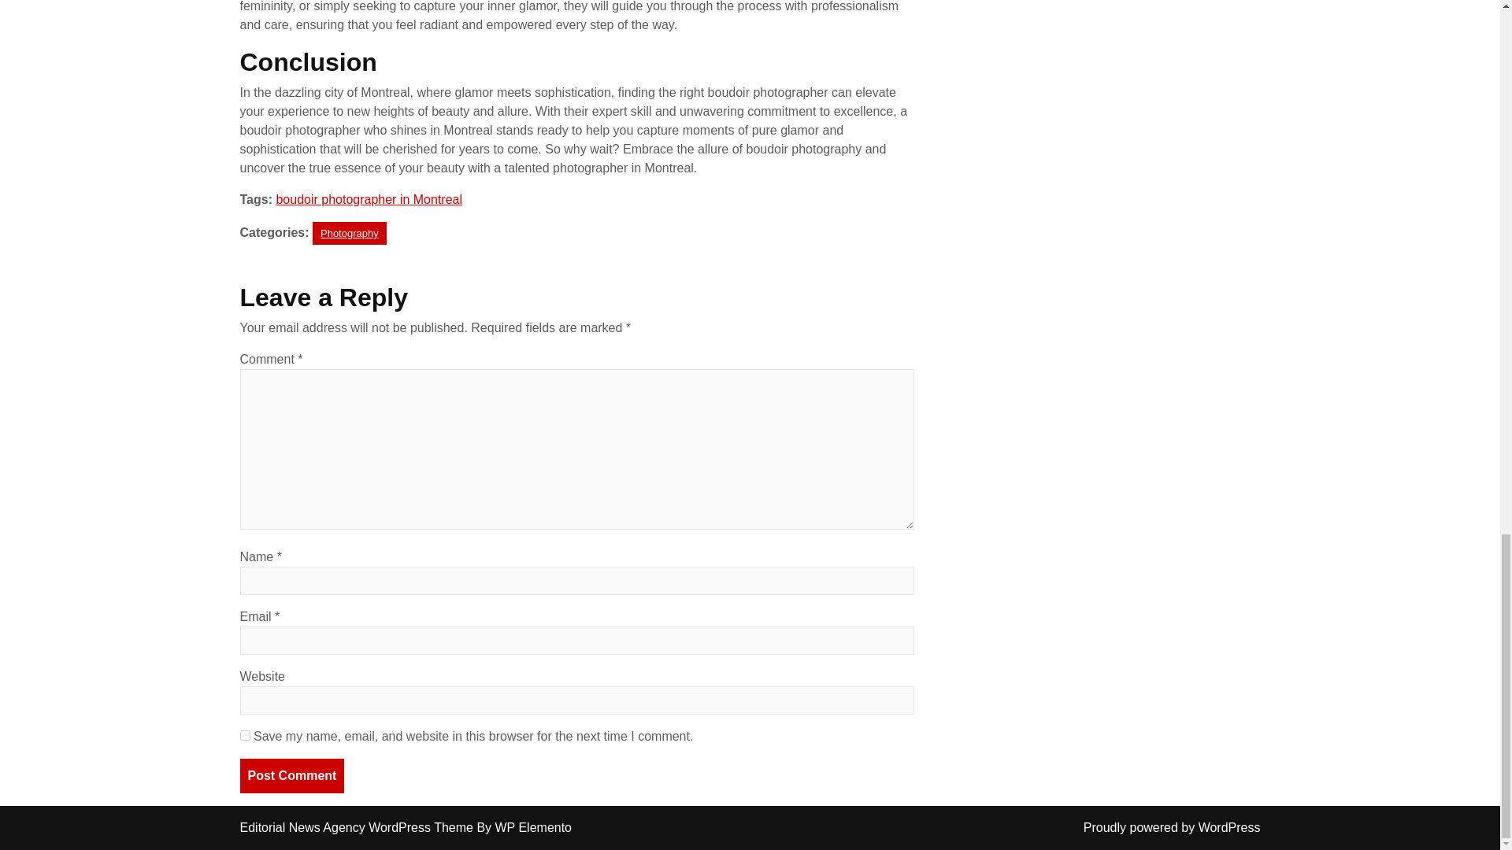 This screenshot has width=1512, height=850. I want to click on Post Comment, so click(291, 776).